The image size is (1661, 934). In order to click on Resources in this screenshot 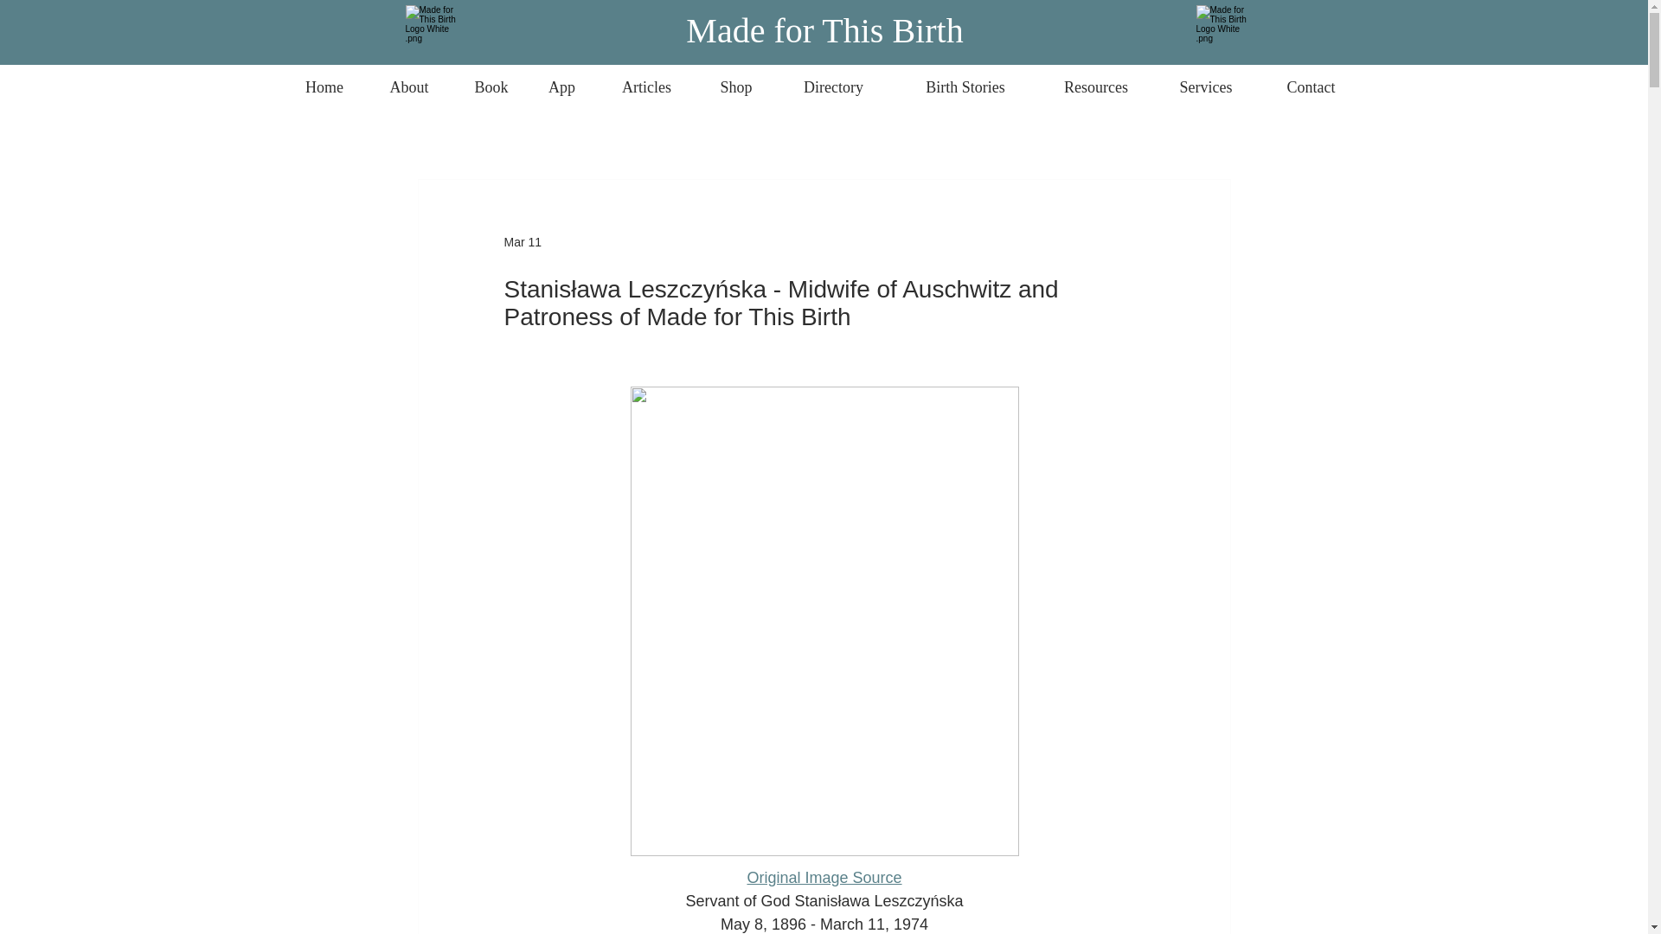, I will do `click(1095, 80)`.